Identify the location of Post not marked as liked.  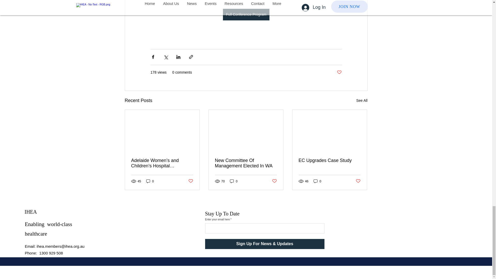
(339, 72).